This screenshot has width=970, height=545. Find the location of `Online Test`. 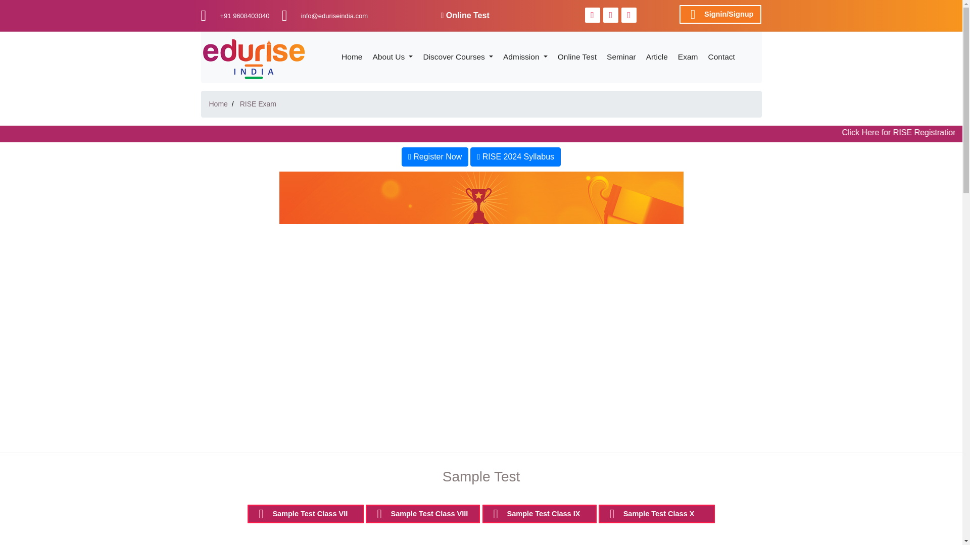

Online Test is located at coordinates (577, 57).